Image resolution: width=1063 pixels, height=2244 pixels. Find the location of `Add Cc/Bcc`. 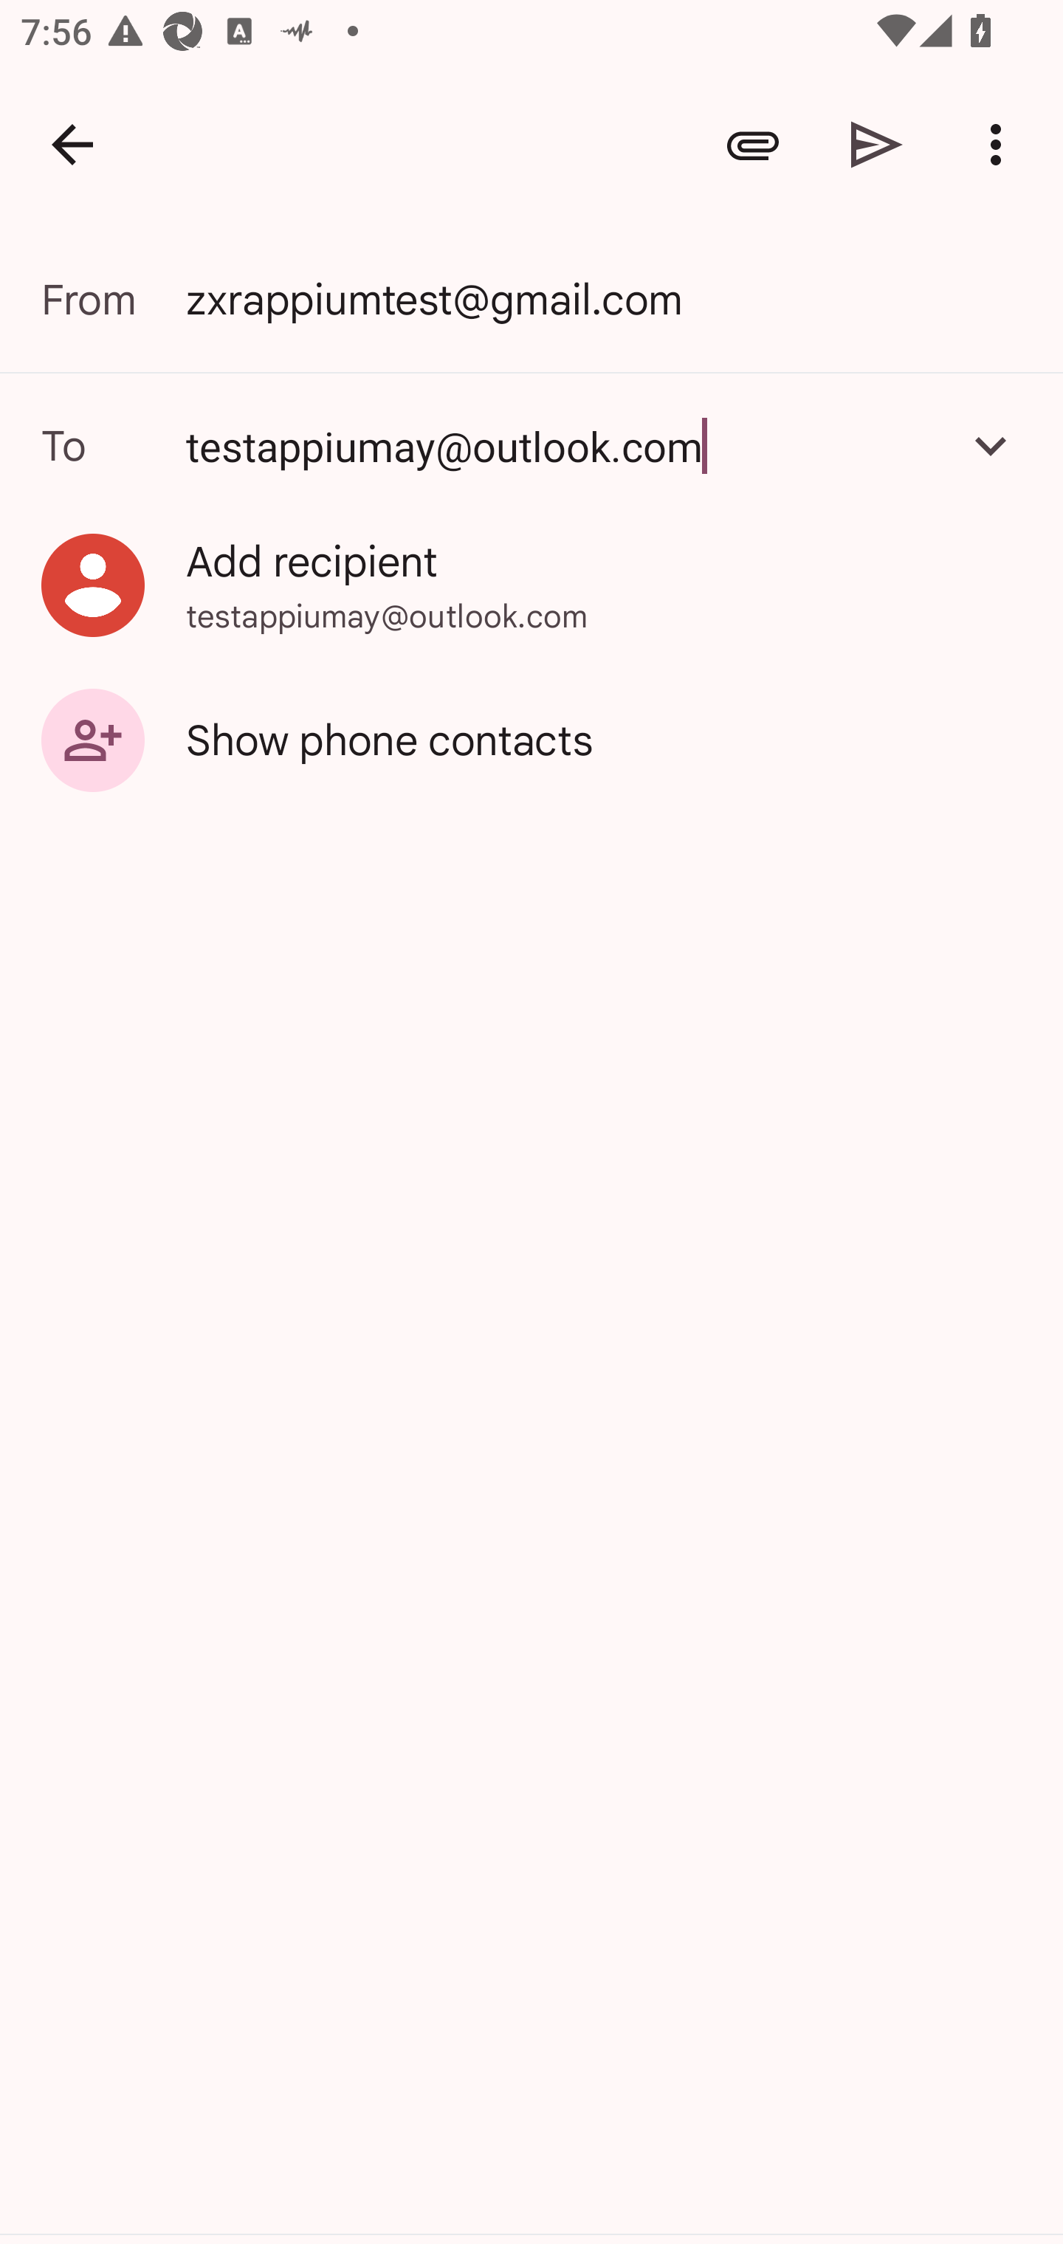

Add Cc/Bcc is located at coordinates (991, 445).